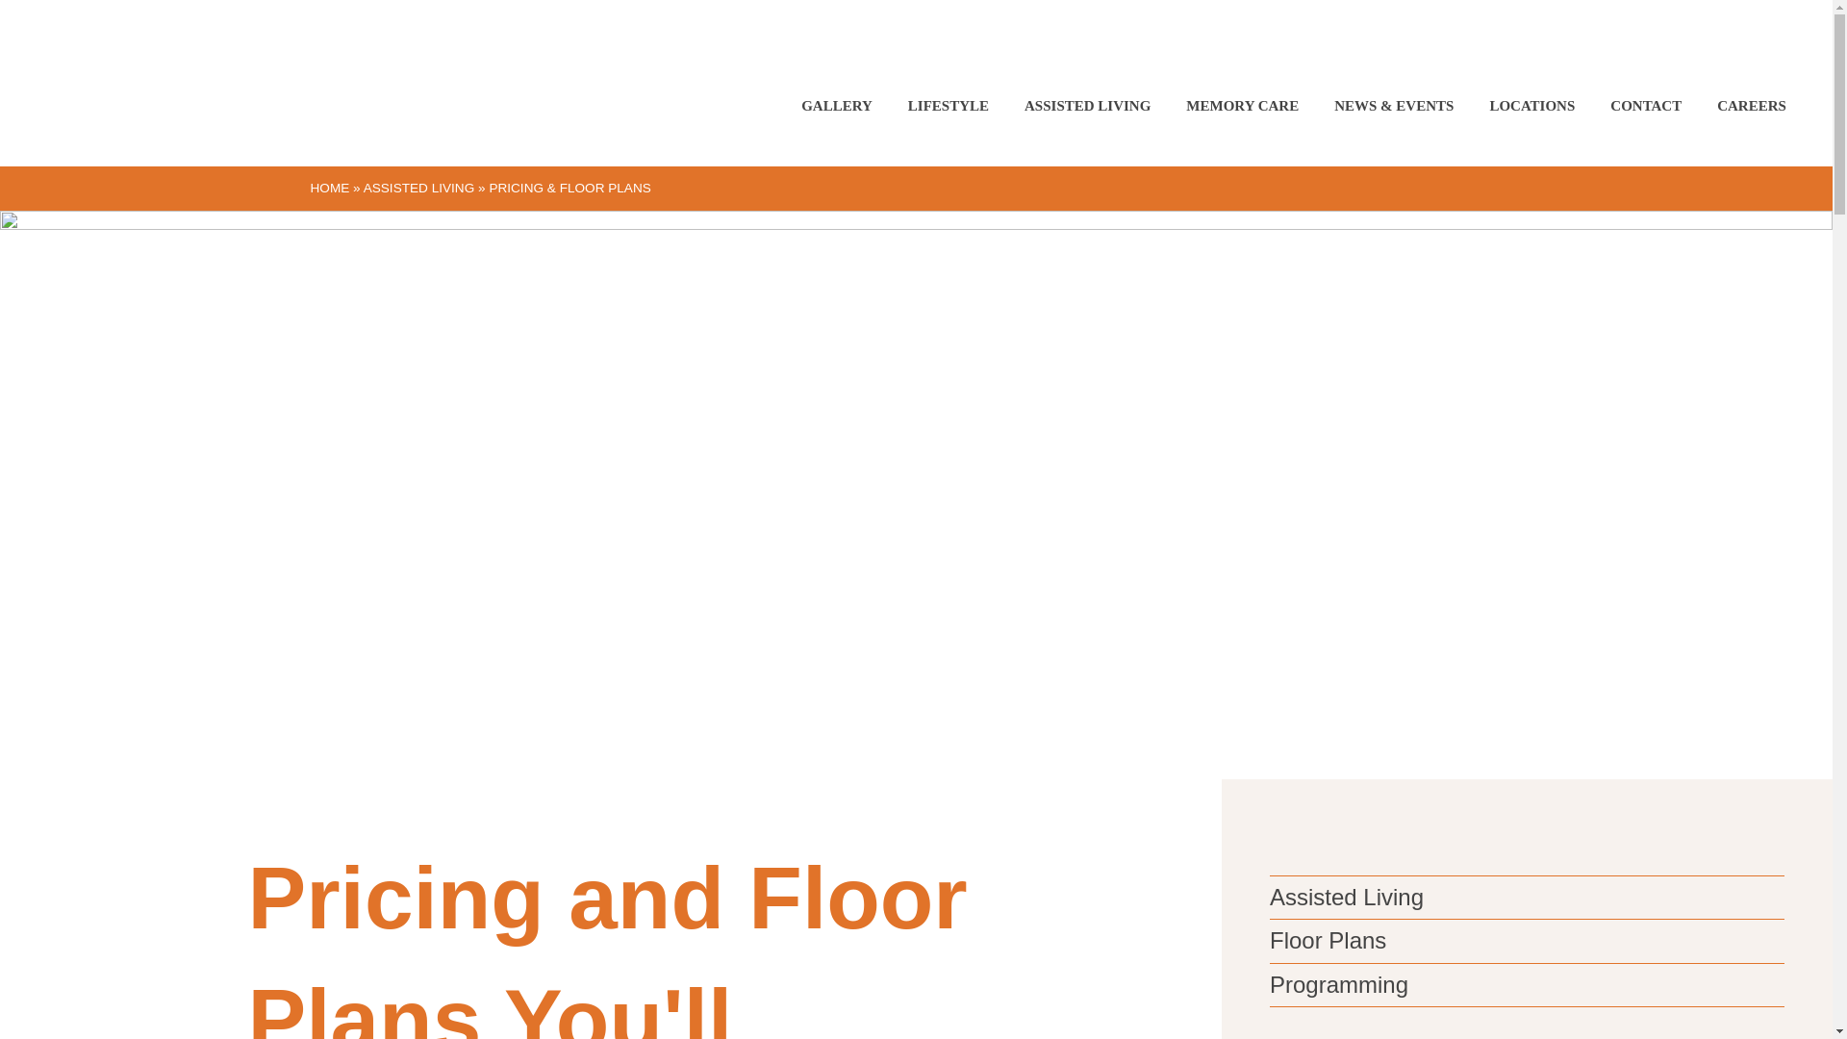 This screenshot has height=1039, width=1847. Describe the element at coordinates (1531, 105) in the screenshot. I see `LOCATIONS` at that location.